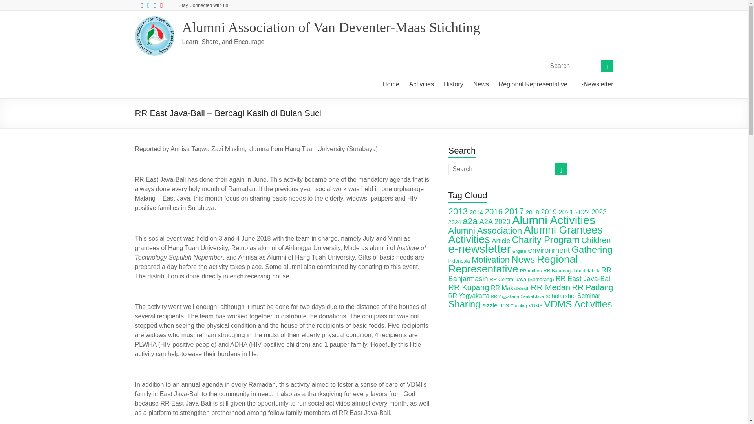 The image size is (754, 424). What do you see at coordinates (331, 27) in the screenshot?
I see `Alumni Association of Van Deventer-Maas Stichting` at bounding box center [331, 27].